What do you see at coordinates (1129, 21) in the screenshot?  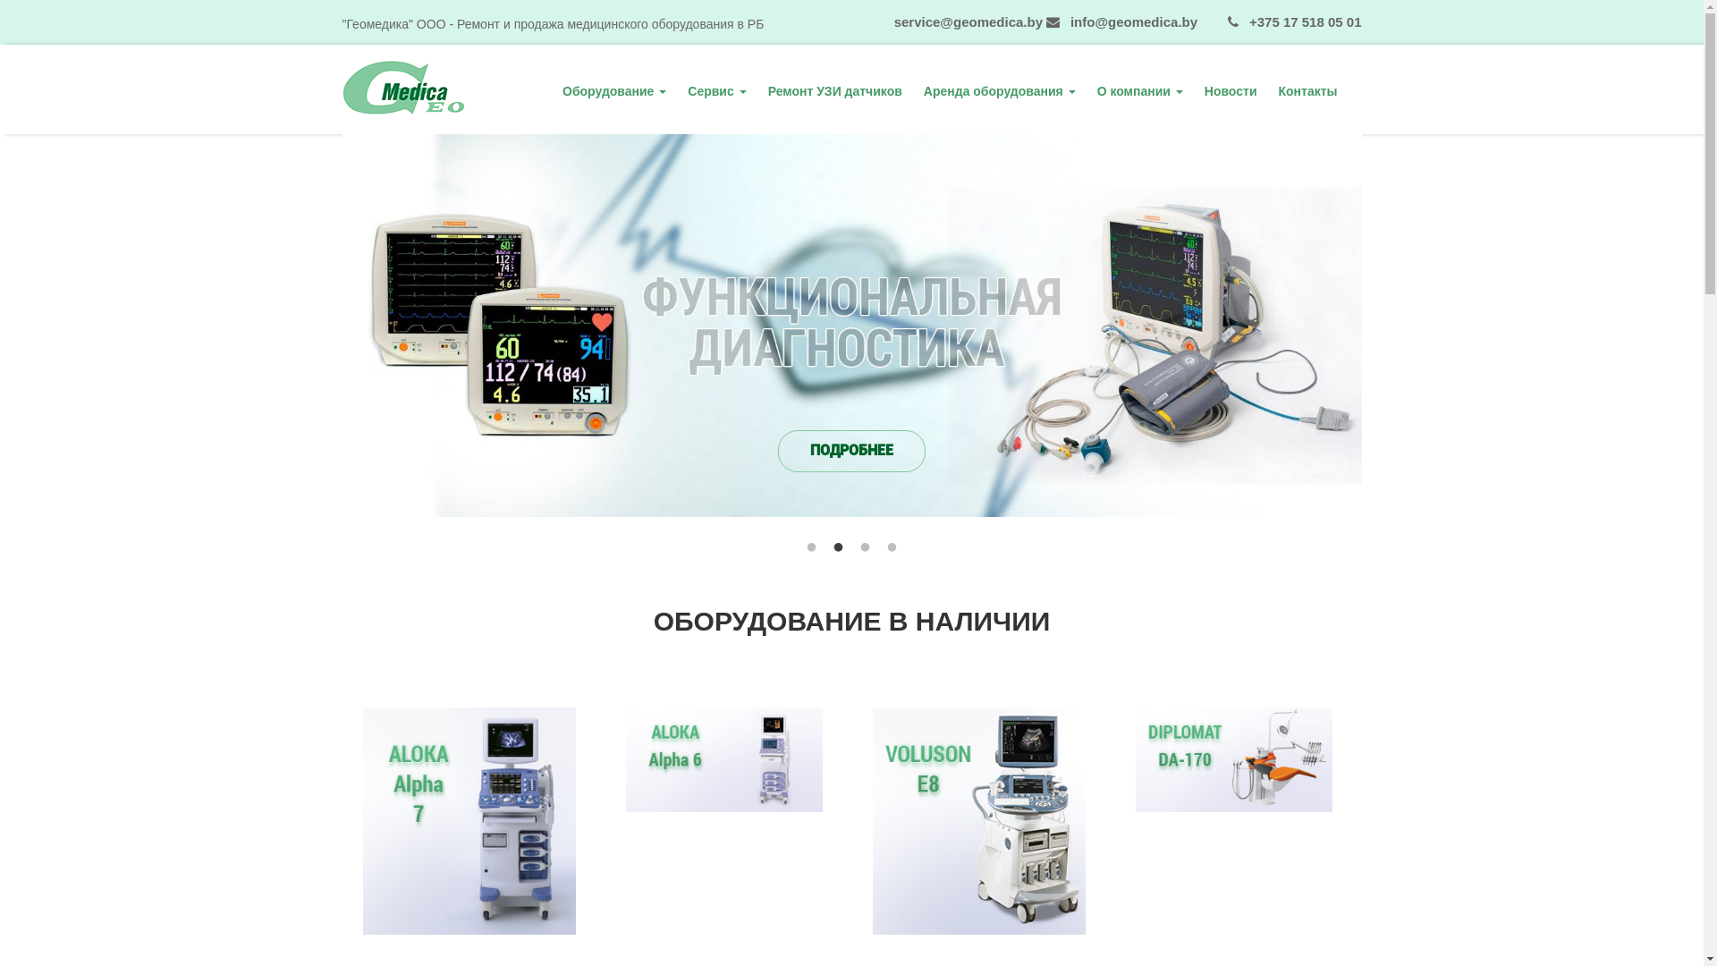 I see `info@geomedica.by` at bounding box center [1129, 21].